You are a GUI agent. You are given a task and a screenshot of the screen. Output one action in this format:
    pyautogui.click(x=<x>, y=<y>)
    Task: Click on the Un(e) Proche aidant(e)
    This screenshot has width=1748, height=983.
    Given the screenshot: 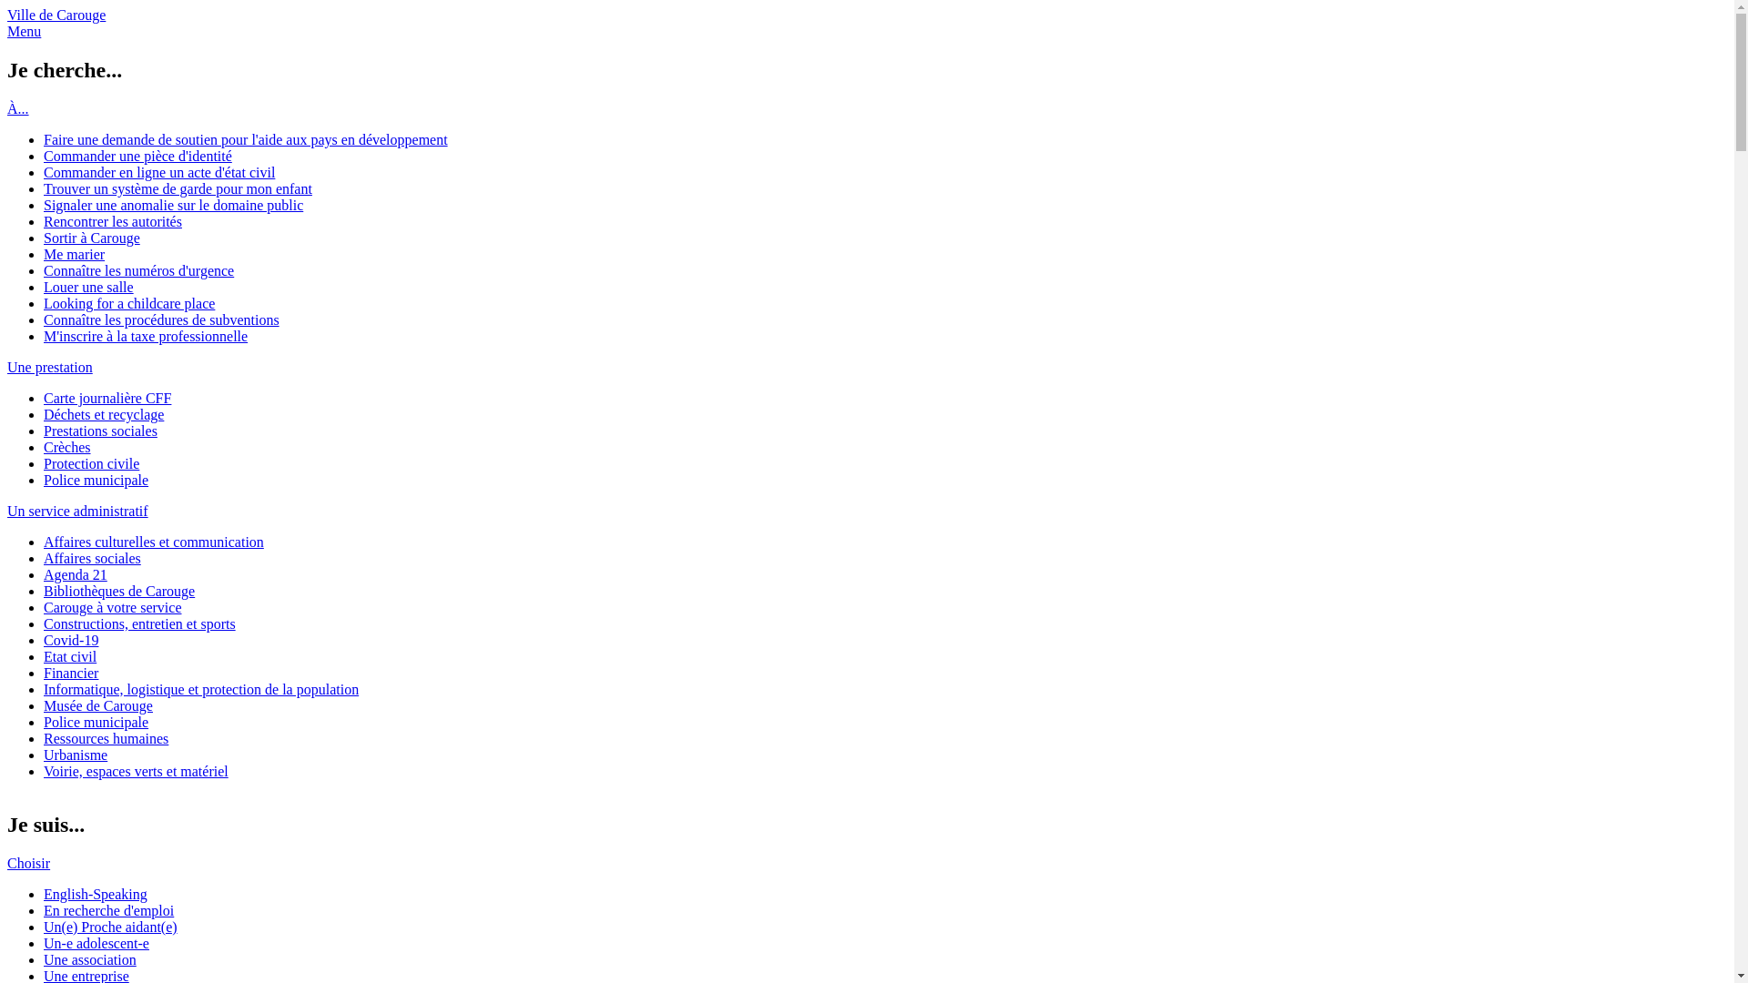 What is the action you would take?
    pyautogui.click(x=111, y=927)
    